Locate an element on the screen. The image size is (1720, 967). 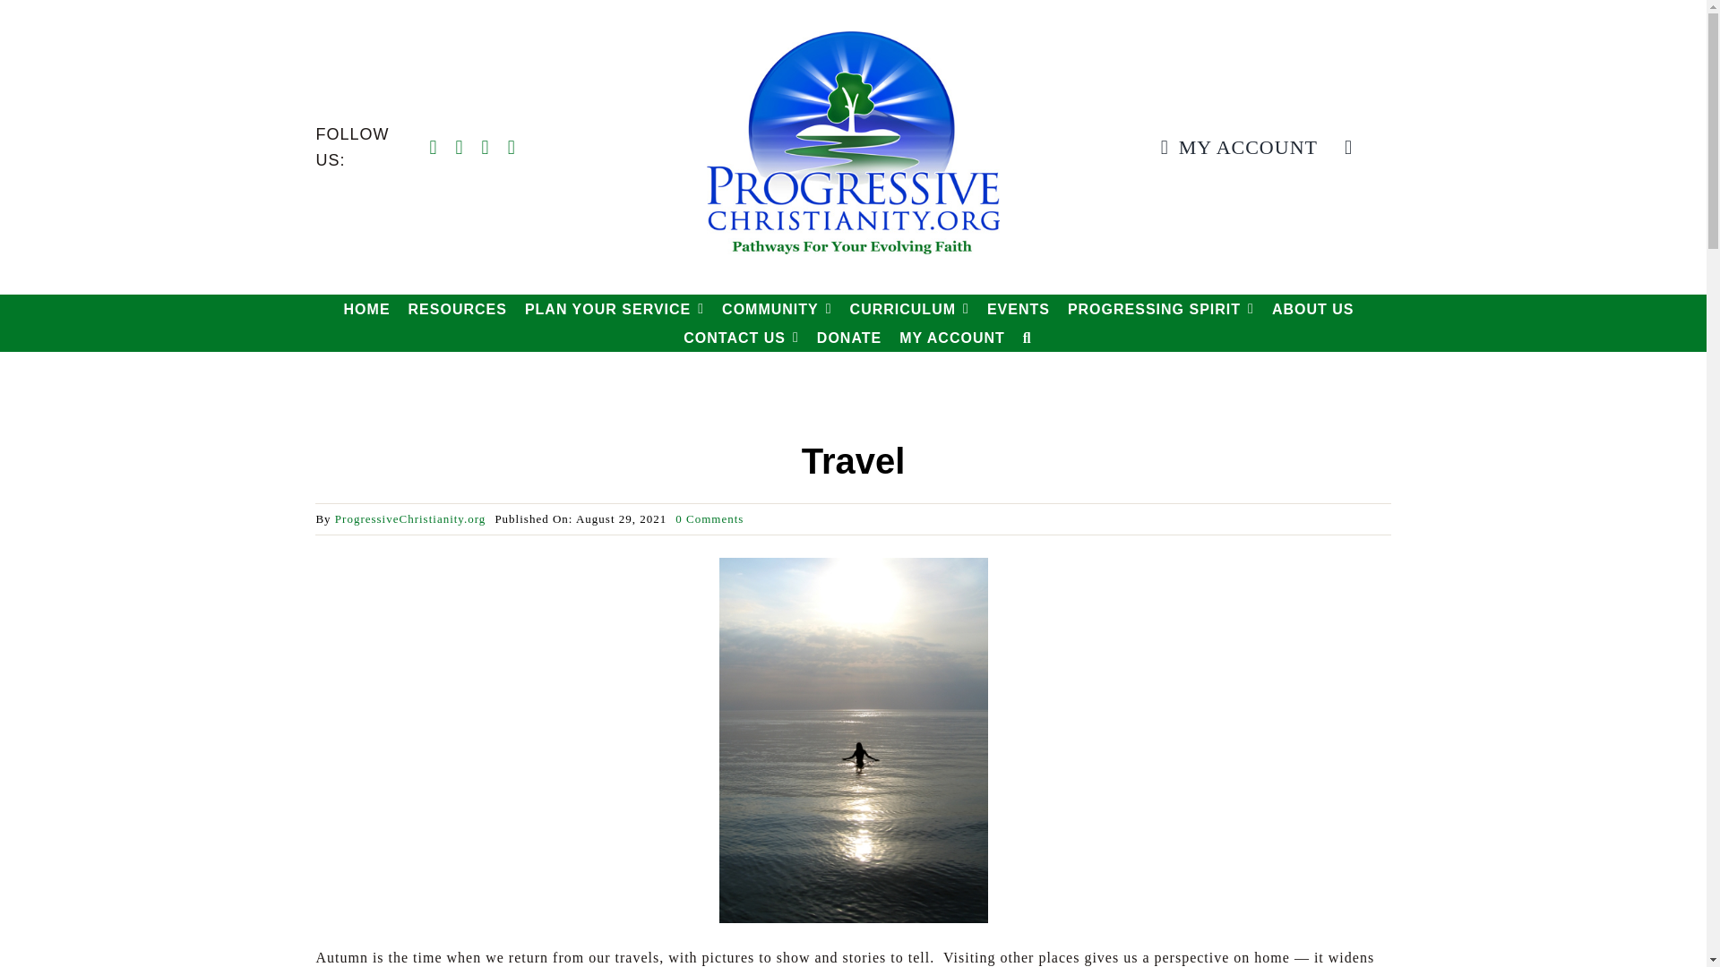
PROGRESSING SPIRIT is located at coordinates (1161, 308).